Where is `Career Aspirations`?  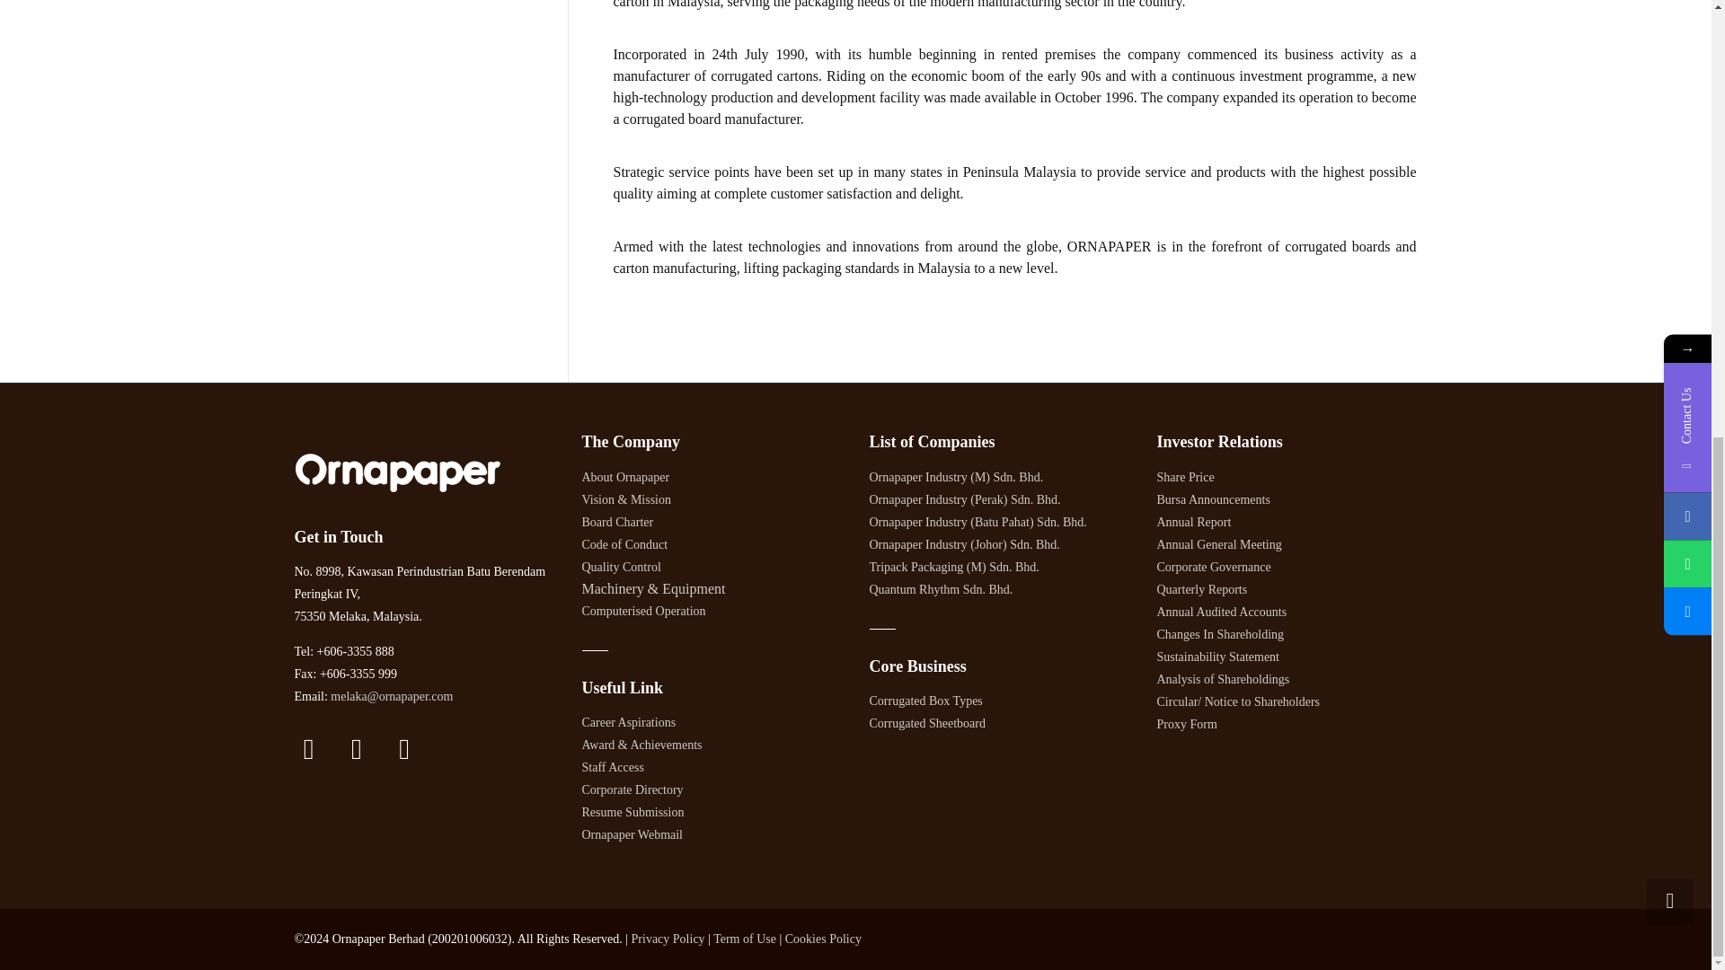
Career Aspirations is located at coordinates (629, 721).